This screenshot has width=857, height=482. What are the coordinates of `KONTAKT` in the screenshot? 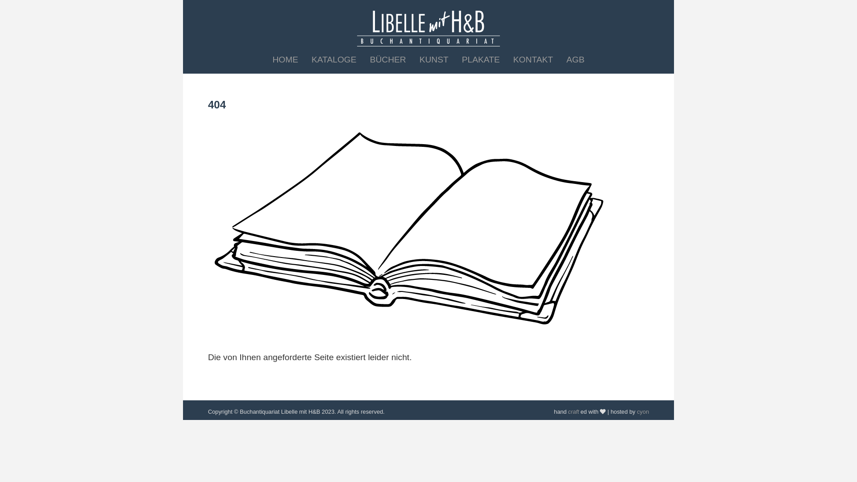 It's located at (533, 60).